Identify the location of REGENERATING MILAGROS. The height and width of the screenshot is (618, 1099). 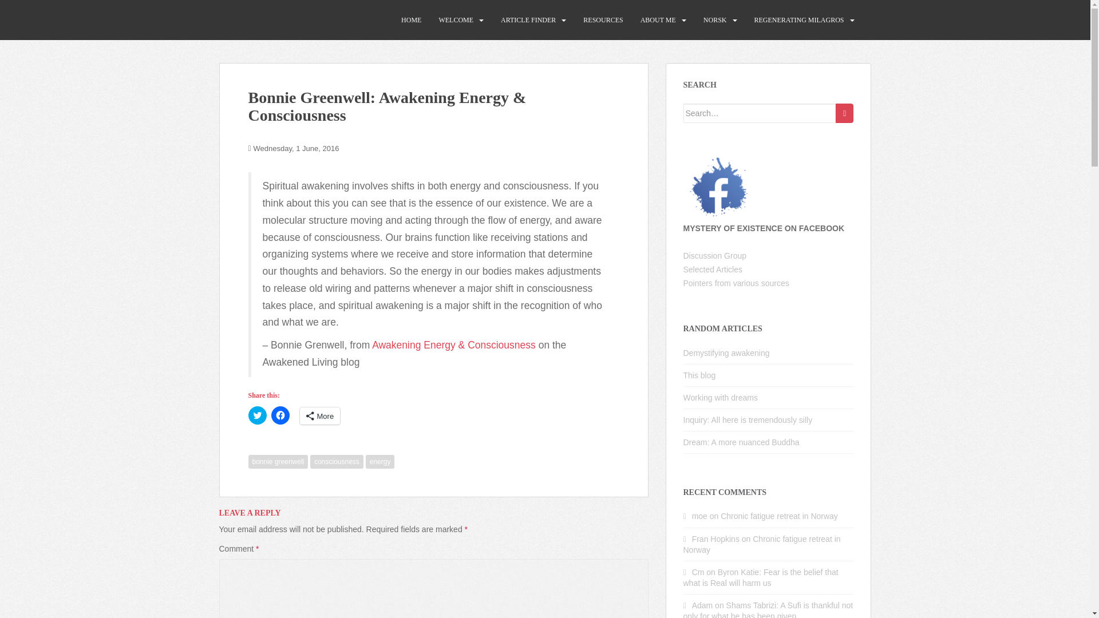
(799, 20).